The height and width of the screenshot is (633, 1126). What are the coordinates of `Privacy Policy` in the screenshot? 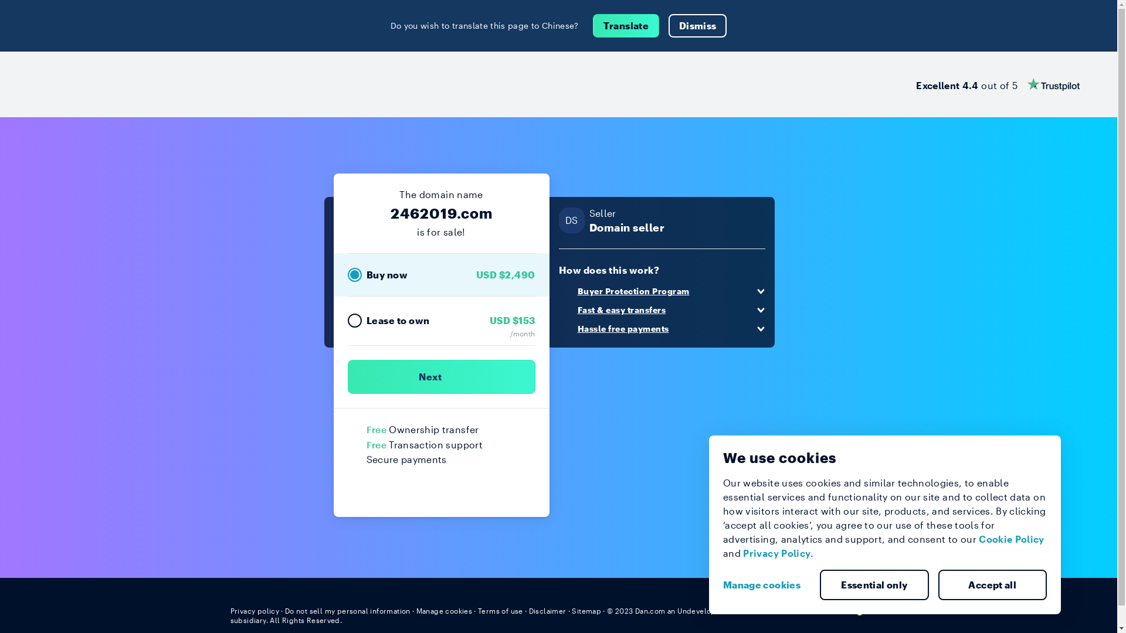 It's located at (776, 553).